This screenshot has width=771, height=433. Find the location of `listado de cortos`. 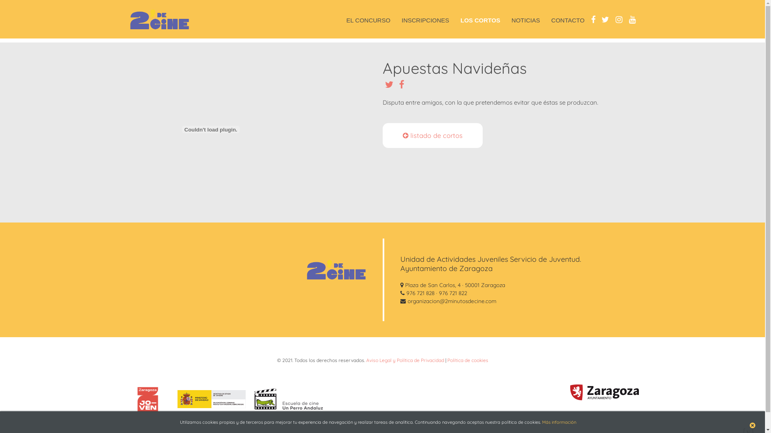

listado de cortos is located at coordinates (432, 136).